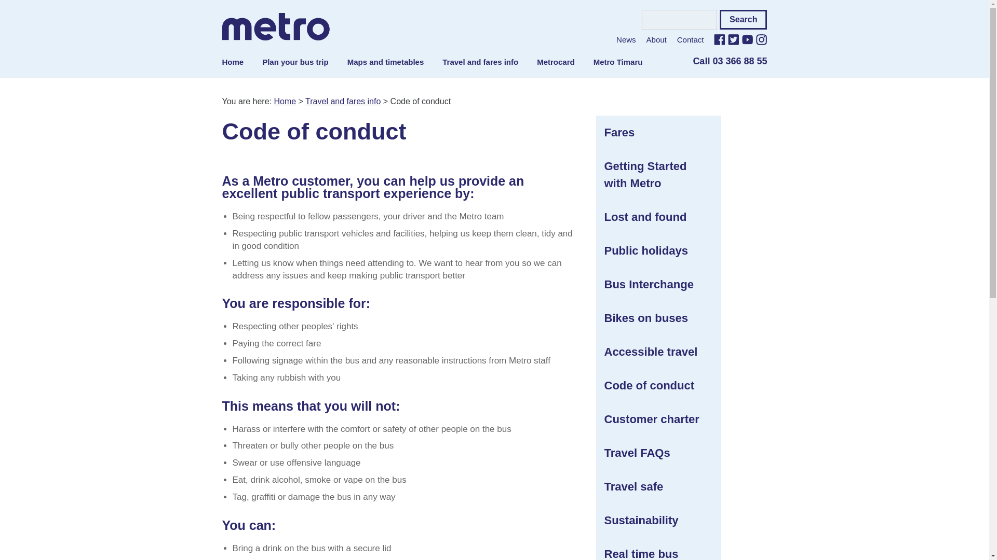 The height and width of the screenshot is (560, 997). I want to click on Home, so click(285, 101).